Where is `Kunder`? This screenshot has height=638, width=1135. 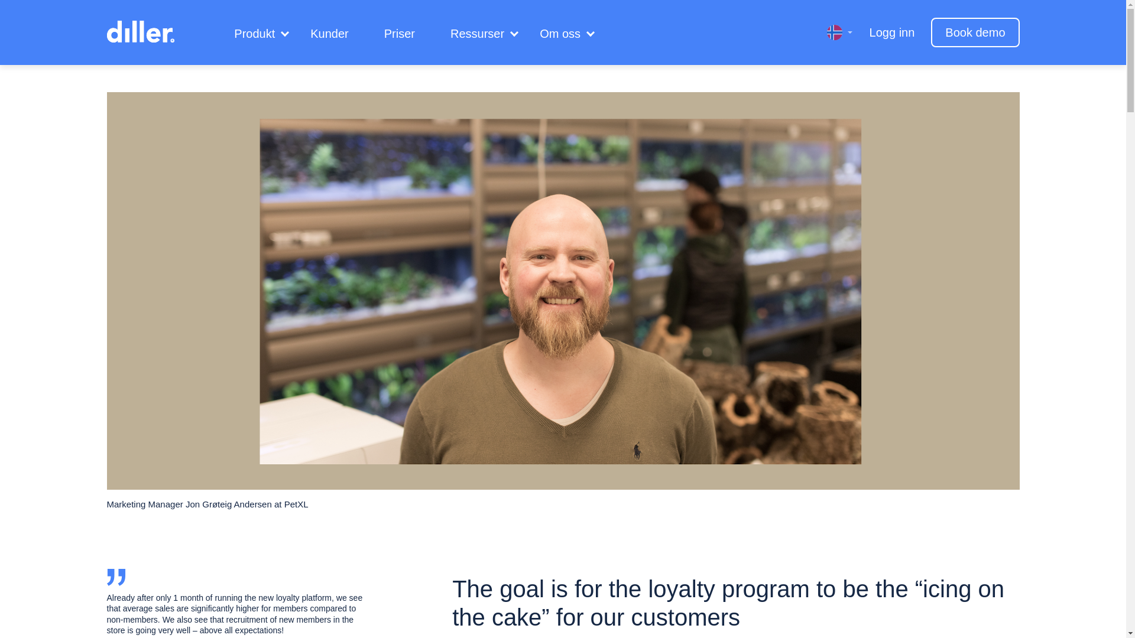
Kunder is located at coordinates (330, 34).